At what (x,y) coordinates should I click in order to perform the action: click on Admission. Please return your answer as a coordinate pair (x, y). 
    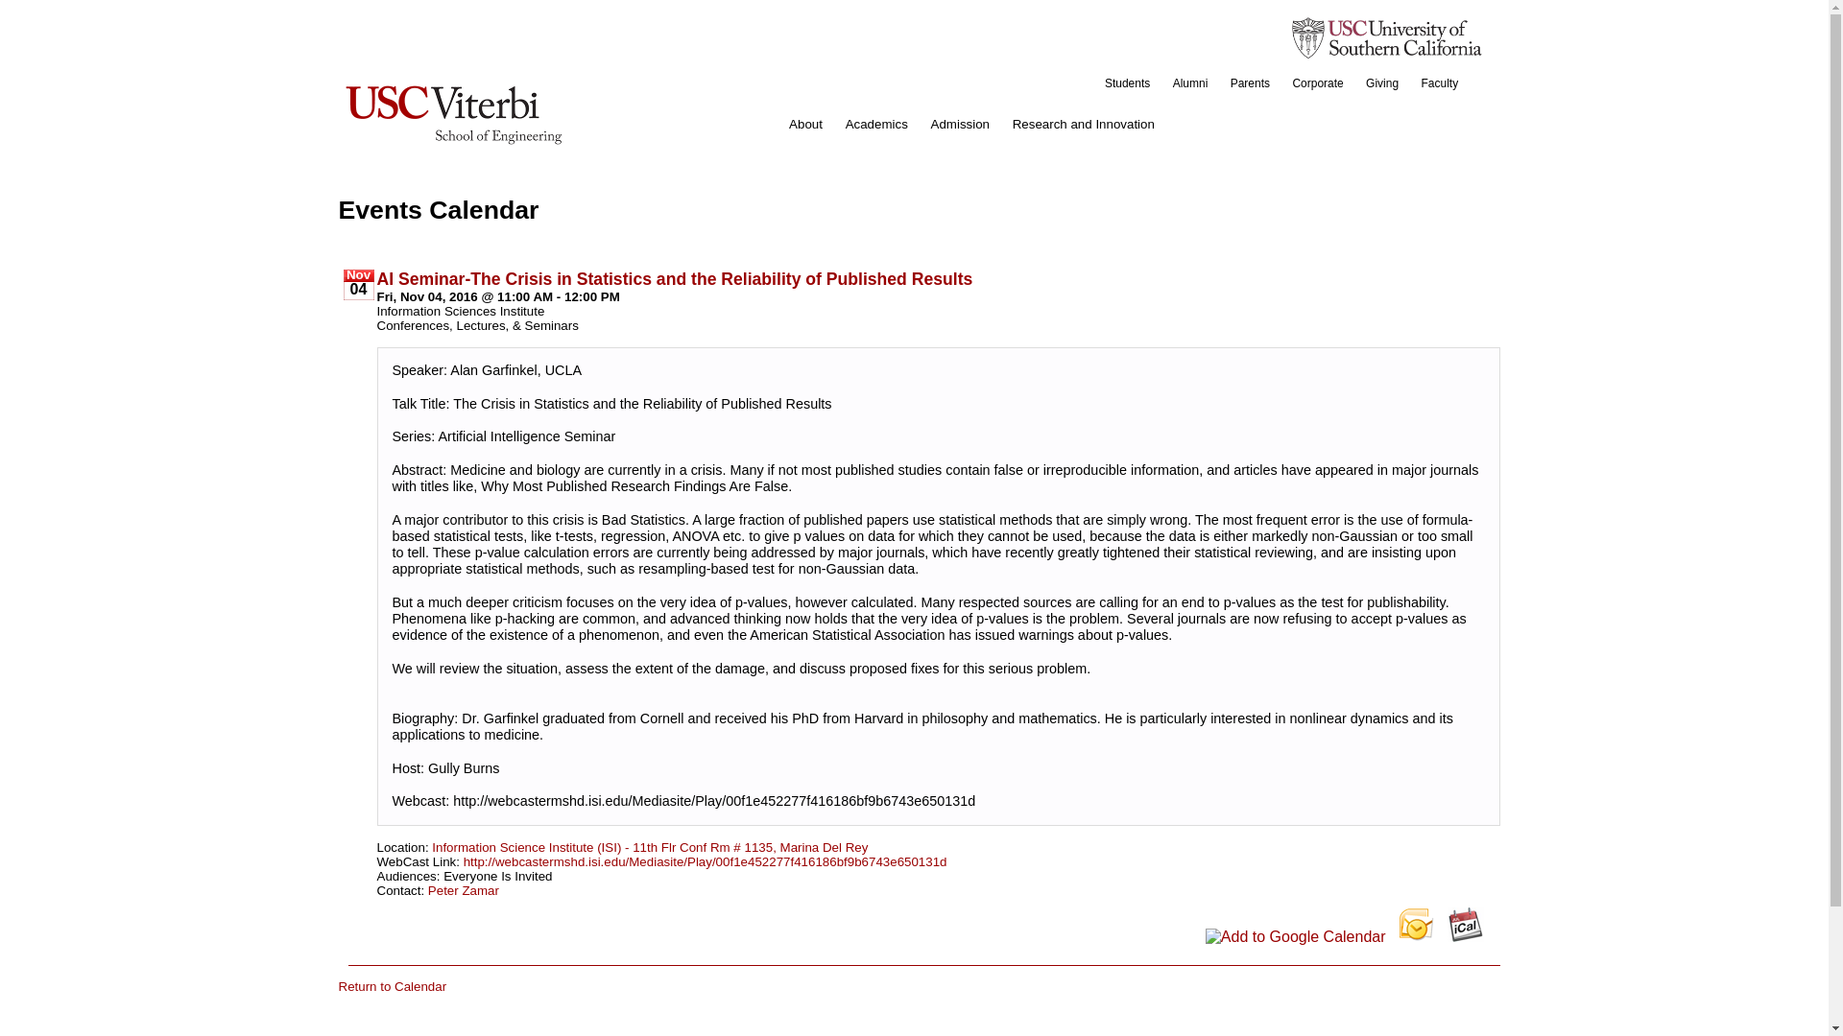
    Looking at the image, I should click on (960, 125).